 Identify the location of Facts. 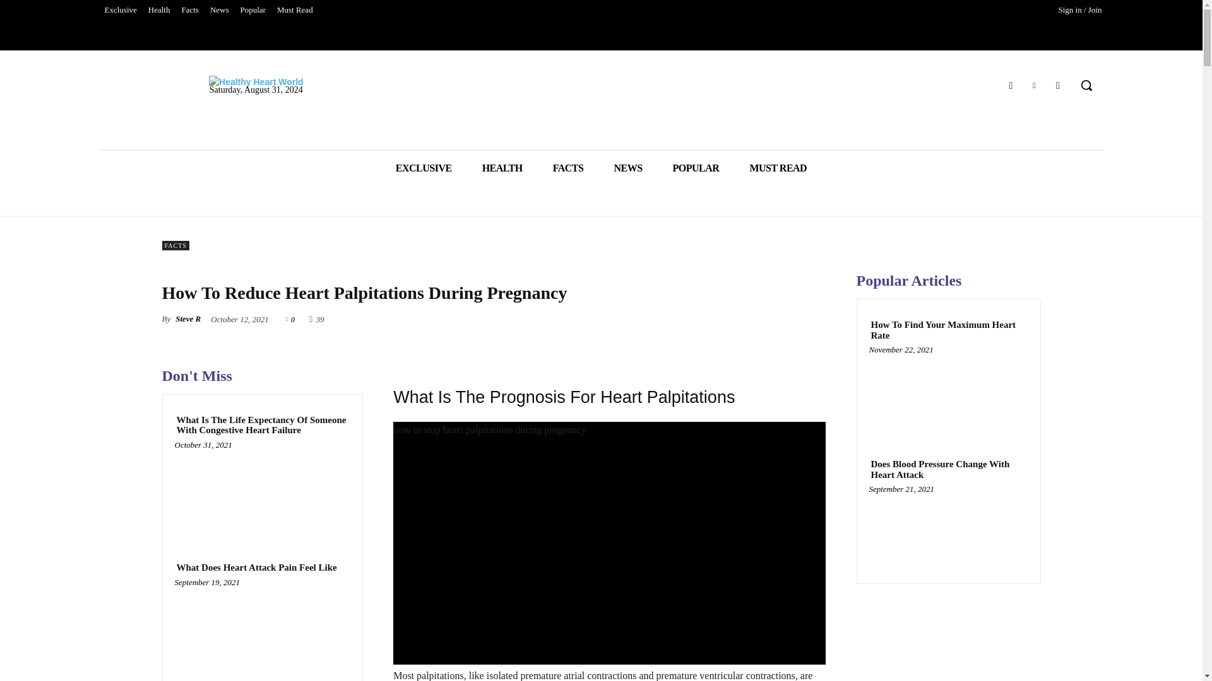
(189, 10).